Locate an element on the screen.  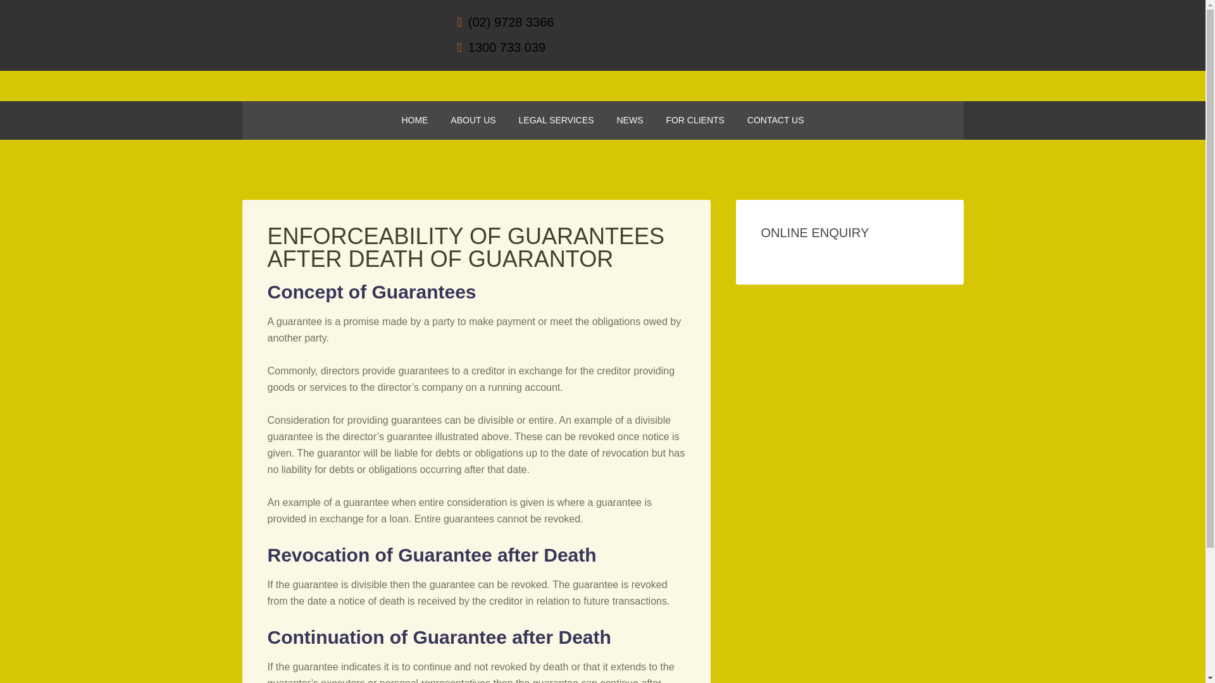
FOR CLIENTS is located at coordinates (695, 120).